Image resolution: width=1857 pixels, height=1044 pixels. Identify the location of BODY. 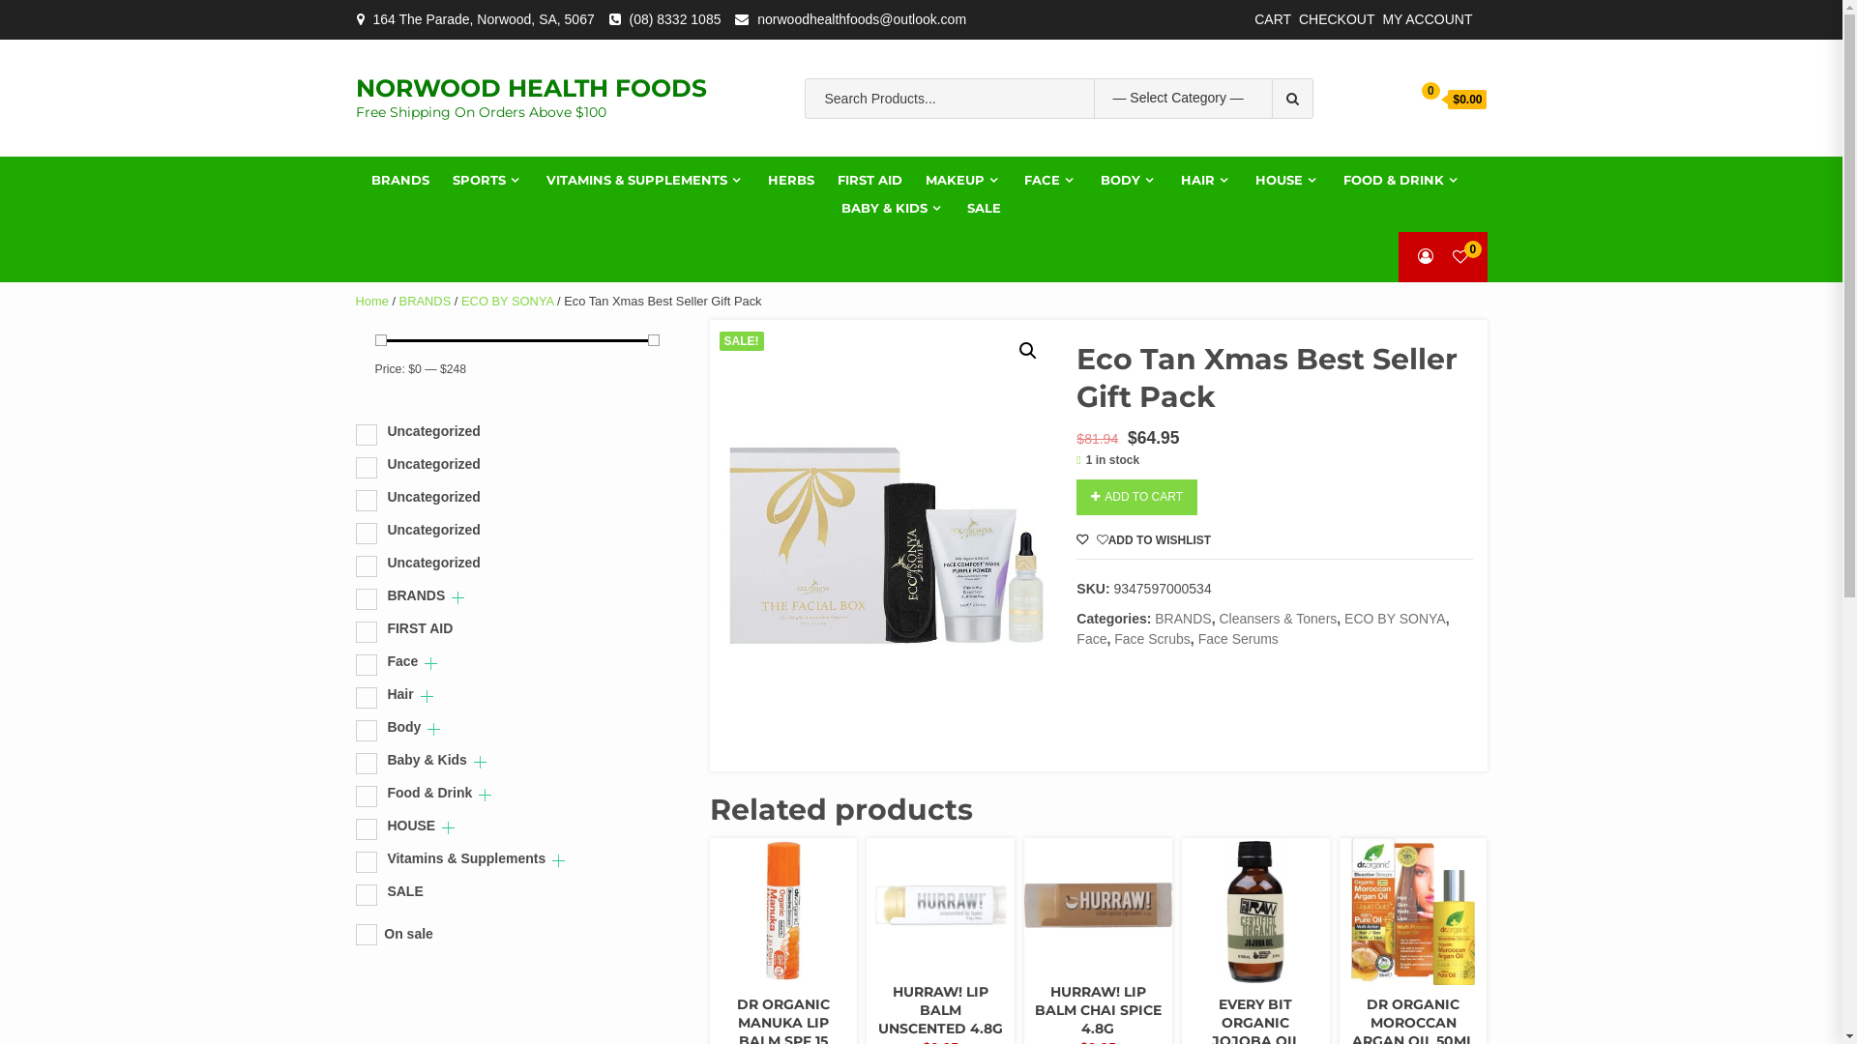
(1130, 180).